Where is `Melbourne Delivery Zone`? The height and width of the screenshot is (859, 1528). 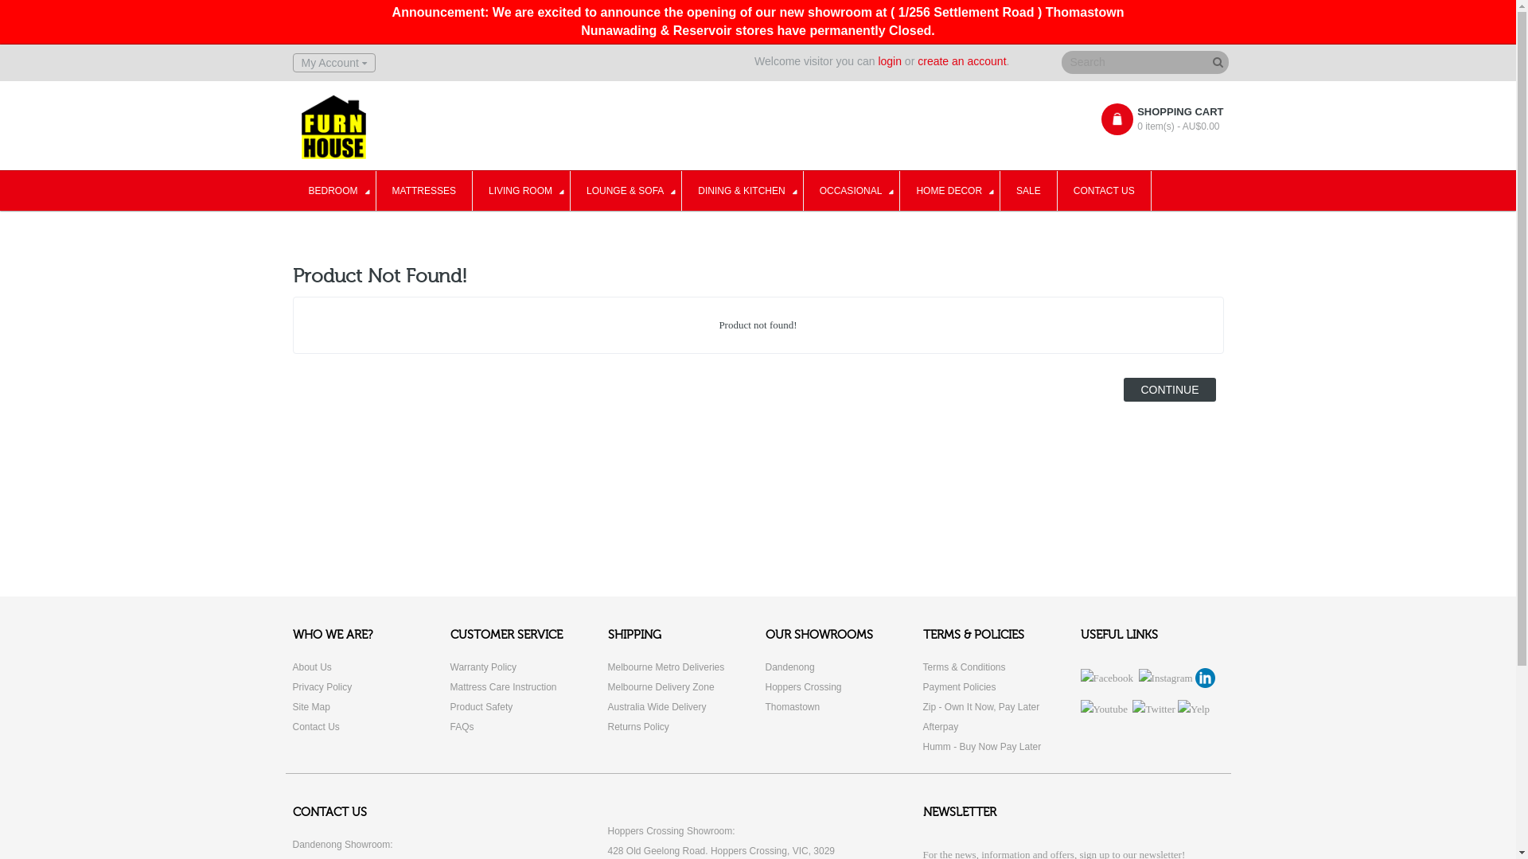
Melbourne Delivery Zone is located at coordinates (661, 687).